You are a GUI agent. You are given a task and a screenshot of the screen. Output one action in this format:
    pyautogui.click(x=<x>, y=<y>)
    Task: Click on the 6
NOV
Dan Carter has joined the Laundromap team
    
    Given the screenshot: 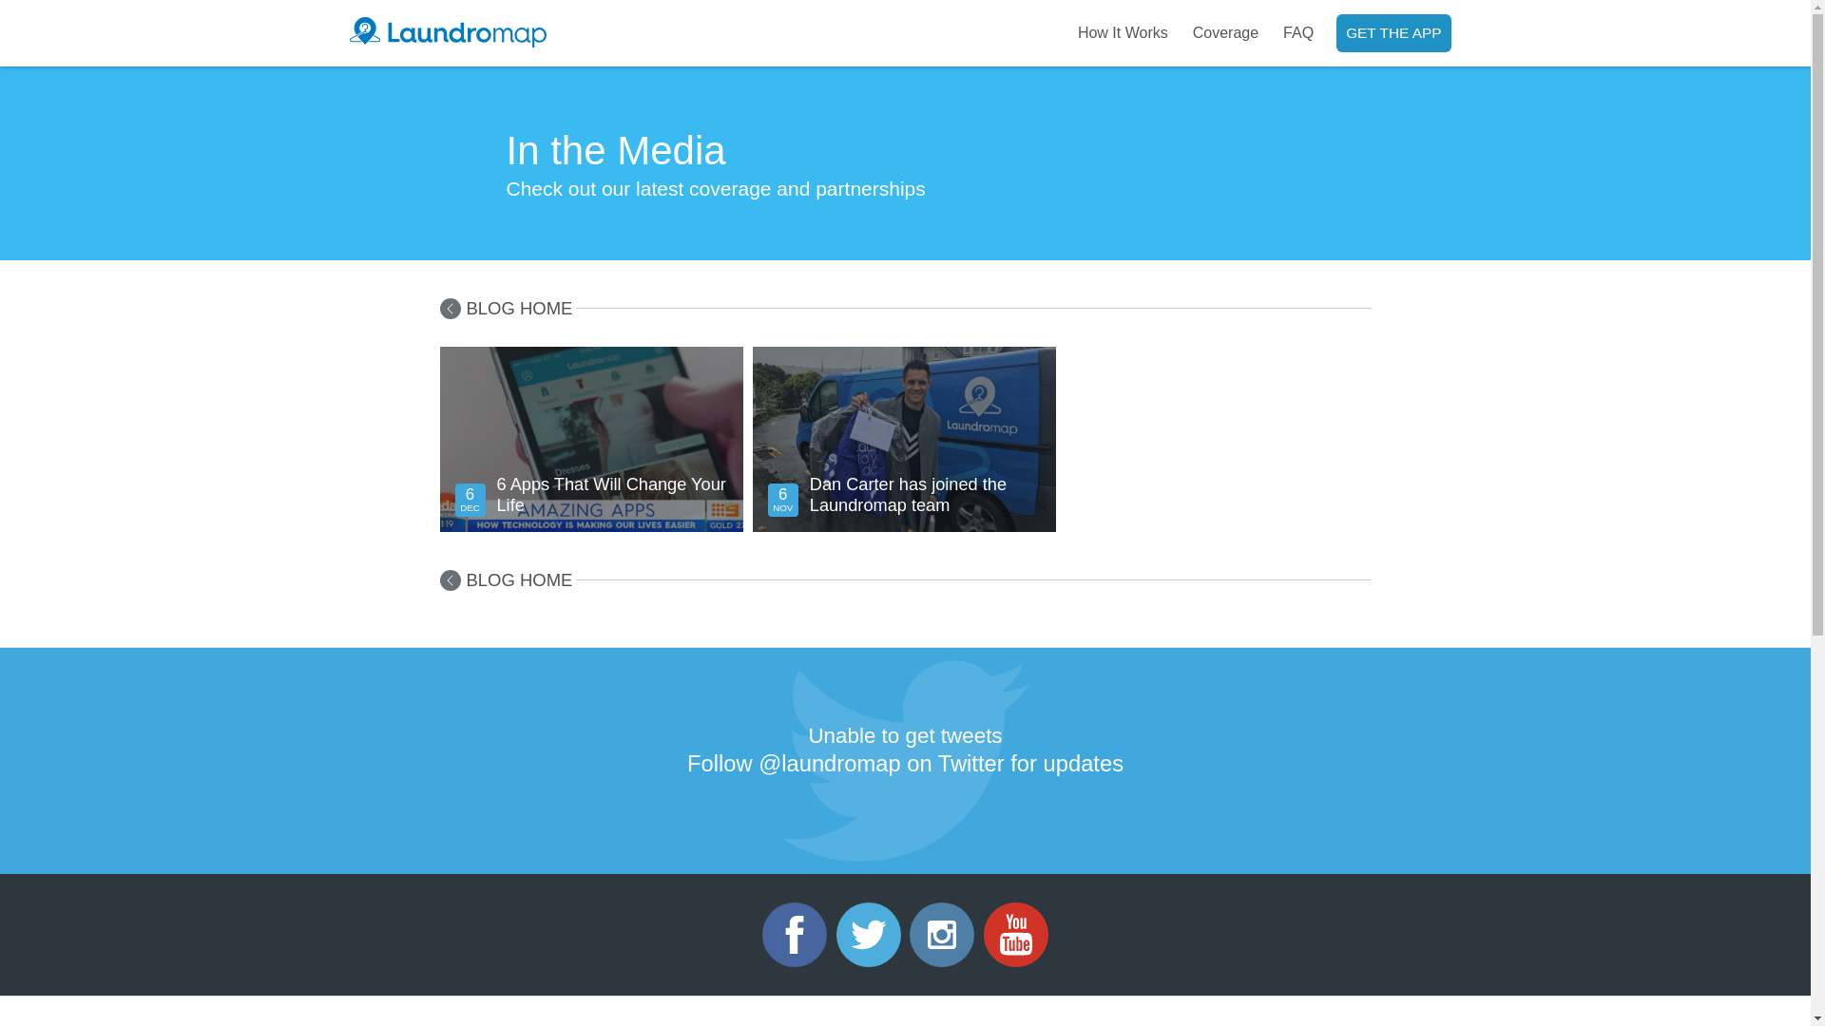 What is the action you would take?
    pyautogui.click(x=905, y=525)
    